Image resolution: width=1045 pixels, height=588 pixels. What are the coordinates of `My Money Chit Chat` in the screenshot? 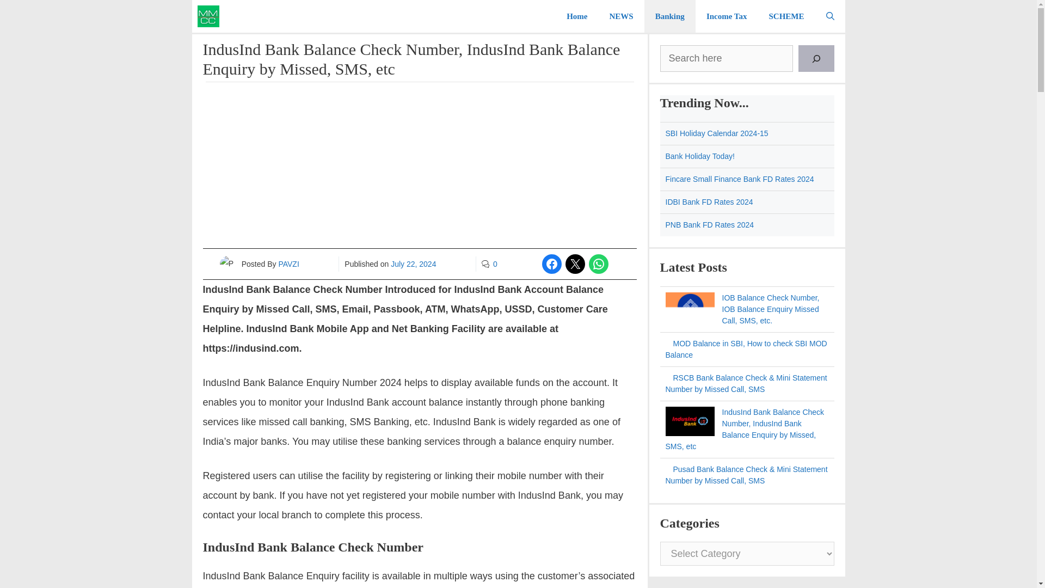 It's located at (208, 16).